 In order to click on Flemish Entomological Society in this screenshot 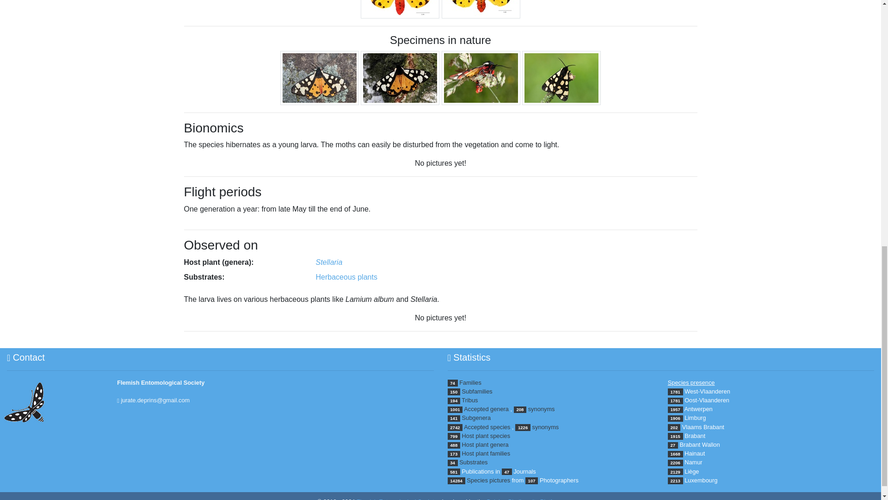, I will do `click(160, 382)`.